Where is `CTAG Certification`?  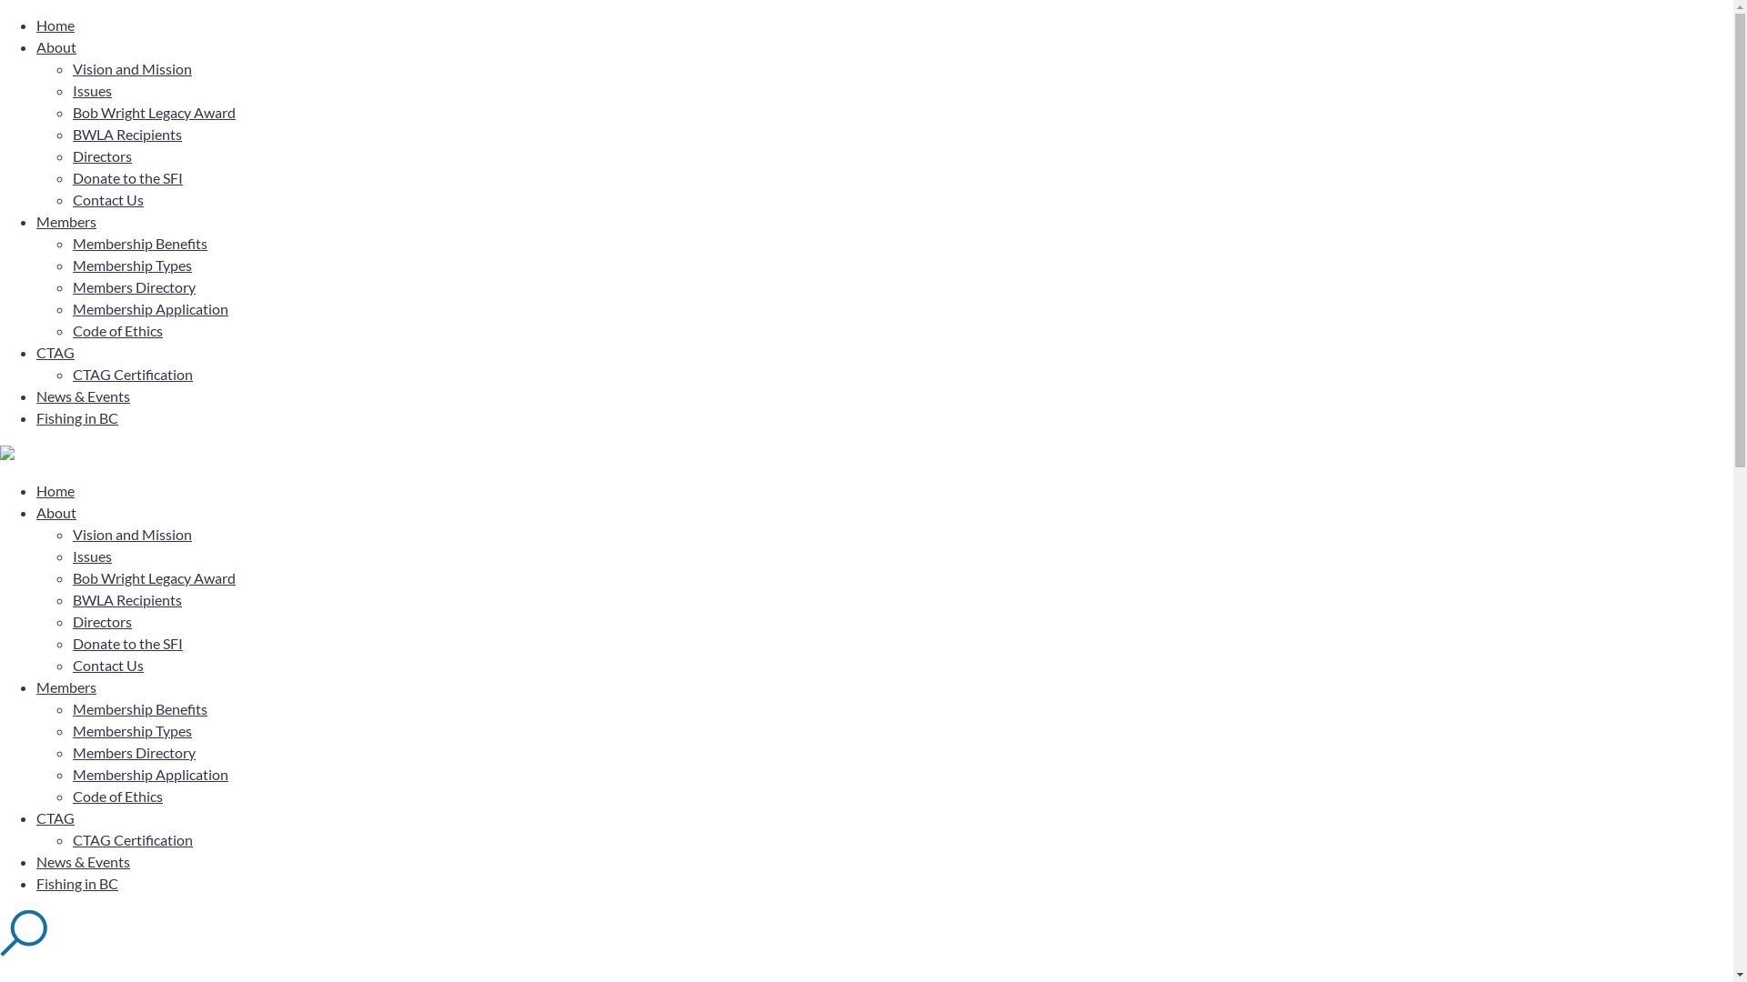 CTAG Certification is located at coordinates (133, 375).